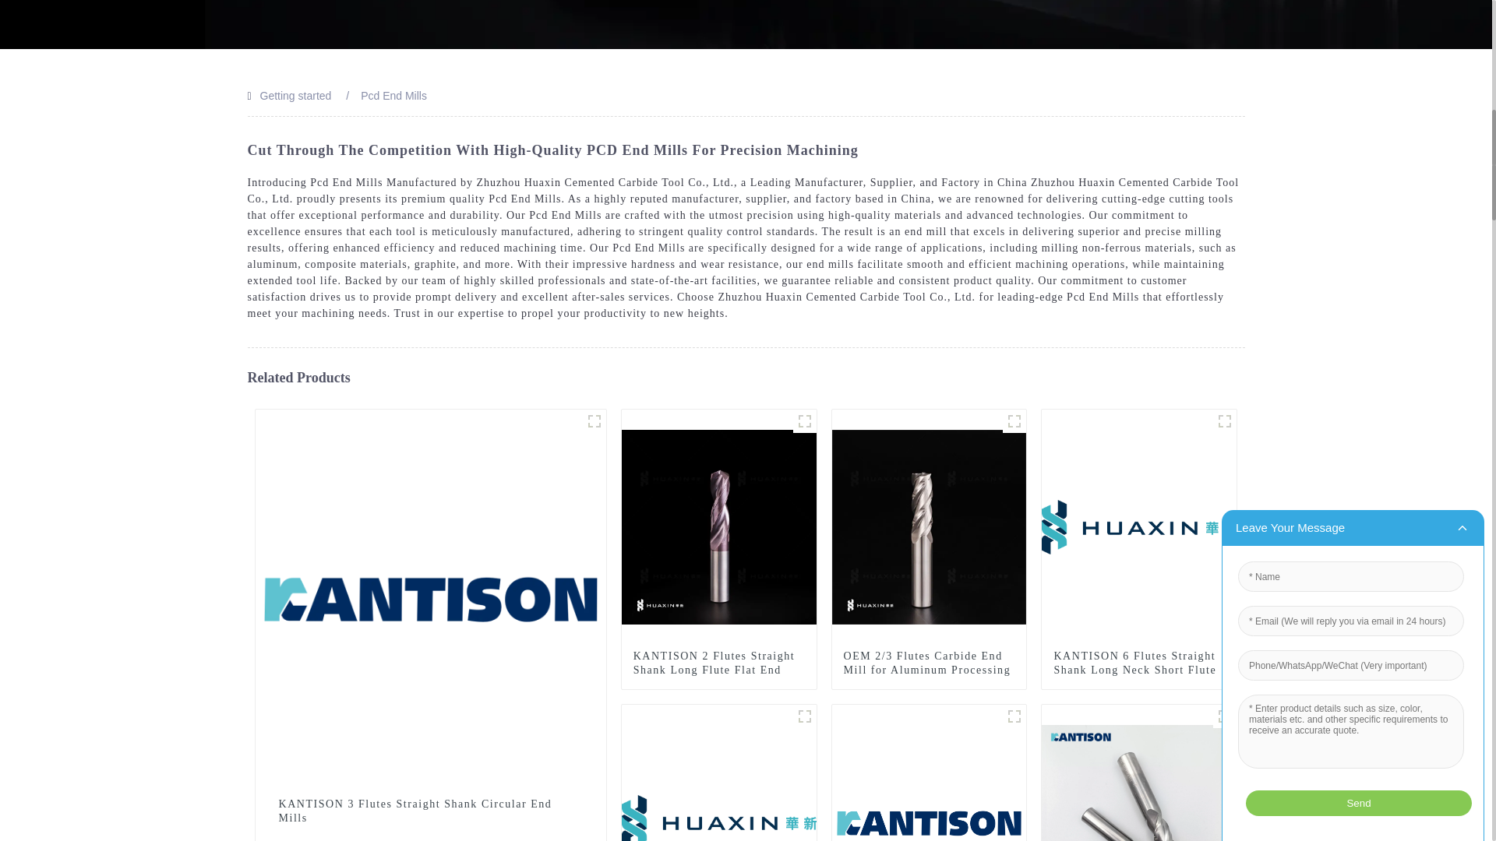 The image size is (1496, 841). I want to click on Pcd End Mills, so click(393, 95).